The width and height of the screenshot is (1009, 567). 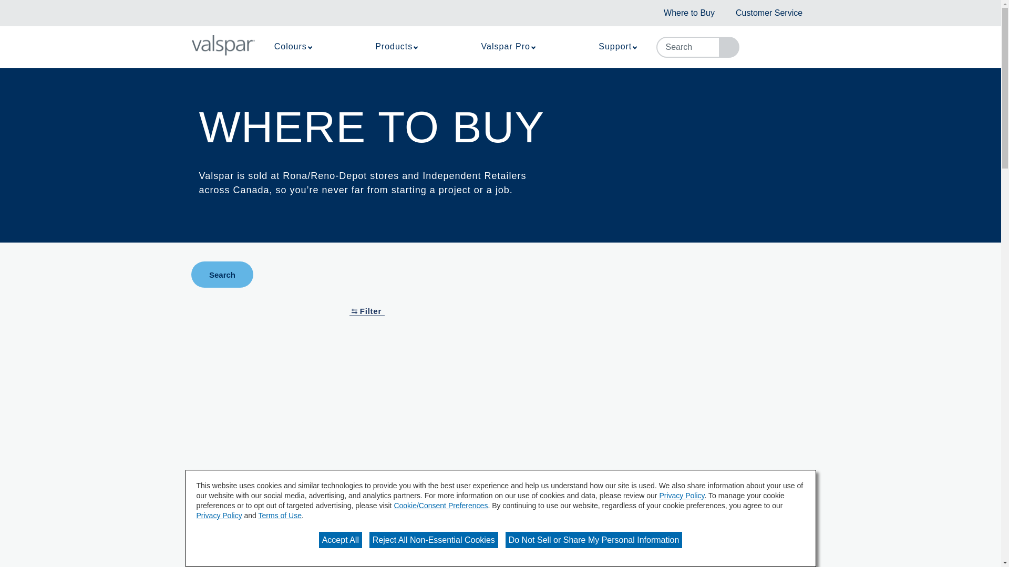 I want to click on Where to Buy, so click(x=689, y=13).